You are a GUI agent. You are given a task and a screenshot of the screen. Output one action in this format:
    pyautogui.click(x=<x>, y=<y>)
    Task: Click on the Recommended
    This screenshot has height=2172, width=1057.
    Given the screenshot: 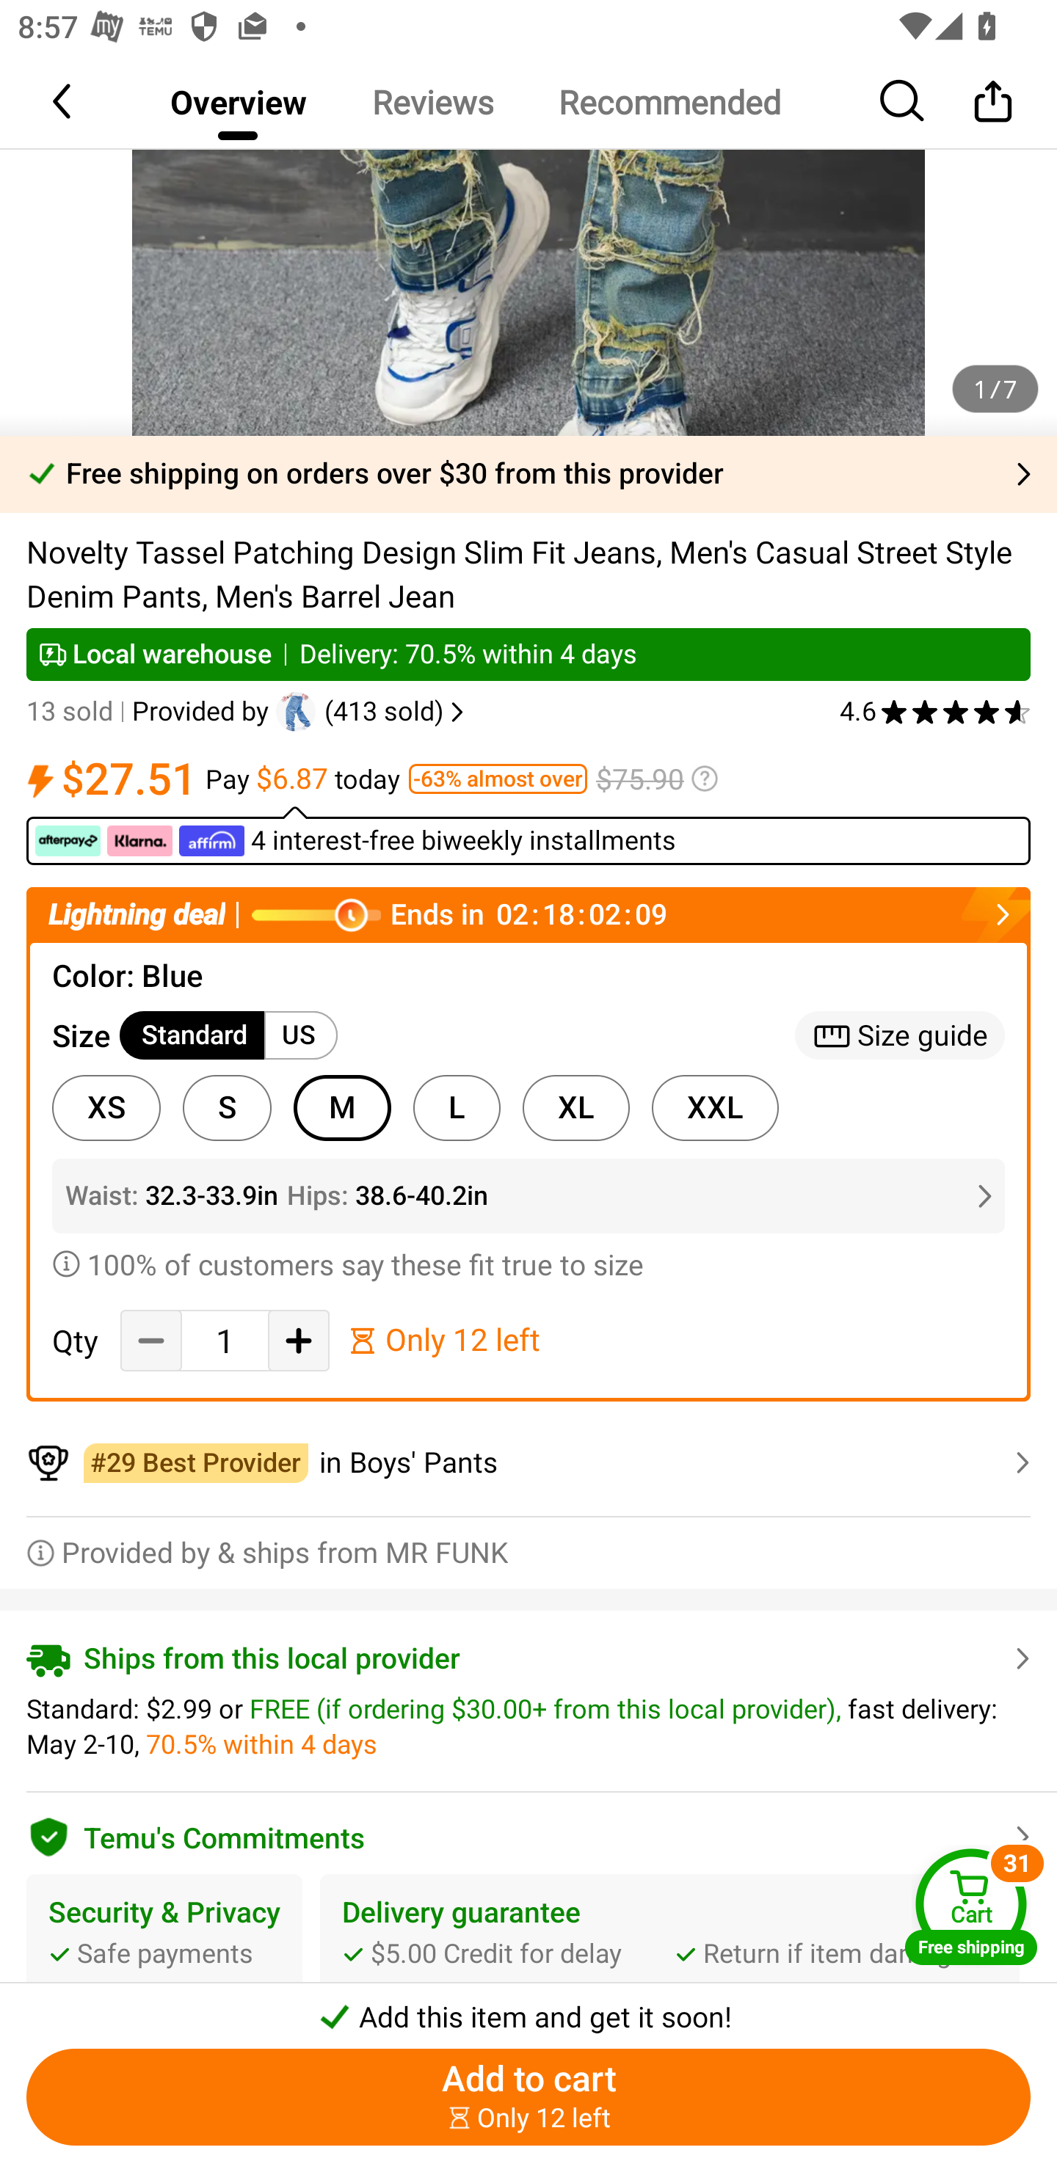 What is the action you would take?
    pyautogui.click(x=669, y=101)
    